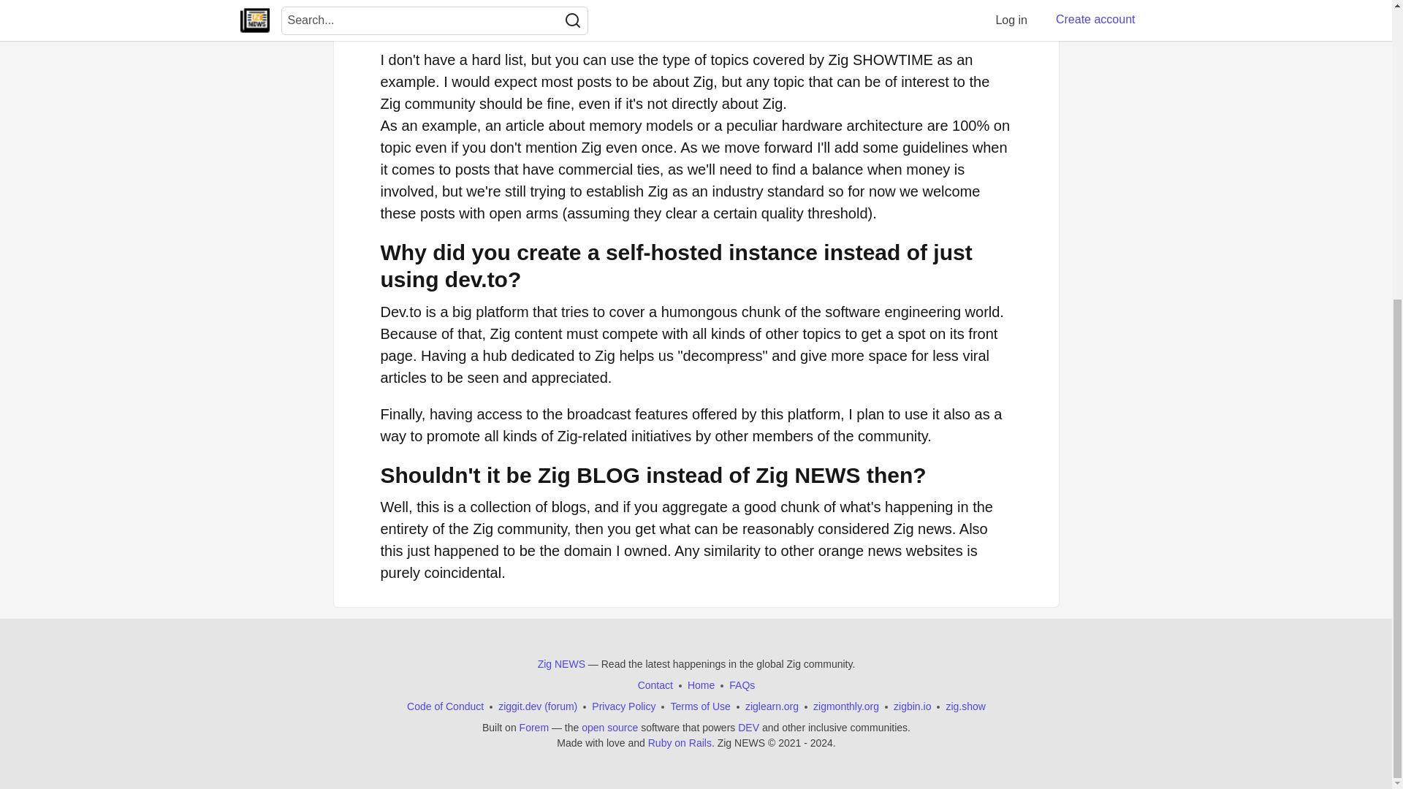 Image resolution: width=1403 pixels, height=789 pixels. What do you see at coordinates (912, 706) in the screenshot?
I see `zigbin.io` at bounding box center [912, 706].